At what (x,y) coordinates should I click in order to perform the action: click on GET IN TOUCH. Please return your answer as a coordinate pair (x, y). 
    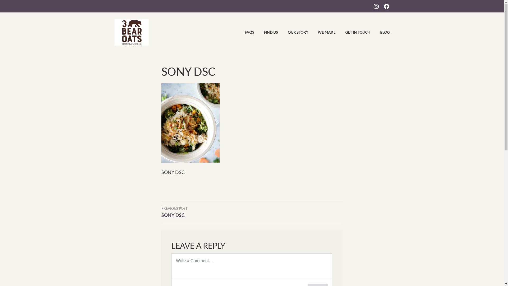
    Looking at the image, I should click on (353, 32).